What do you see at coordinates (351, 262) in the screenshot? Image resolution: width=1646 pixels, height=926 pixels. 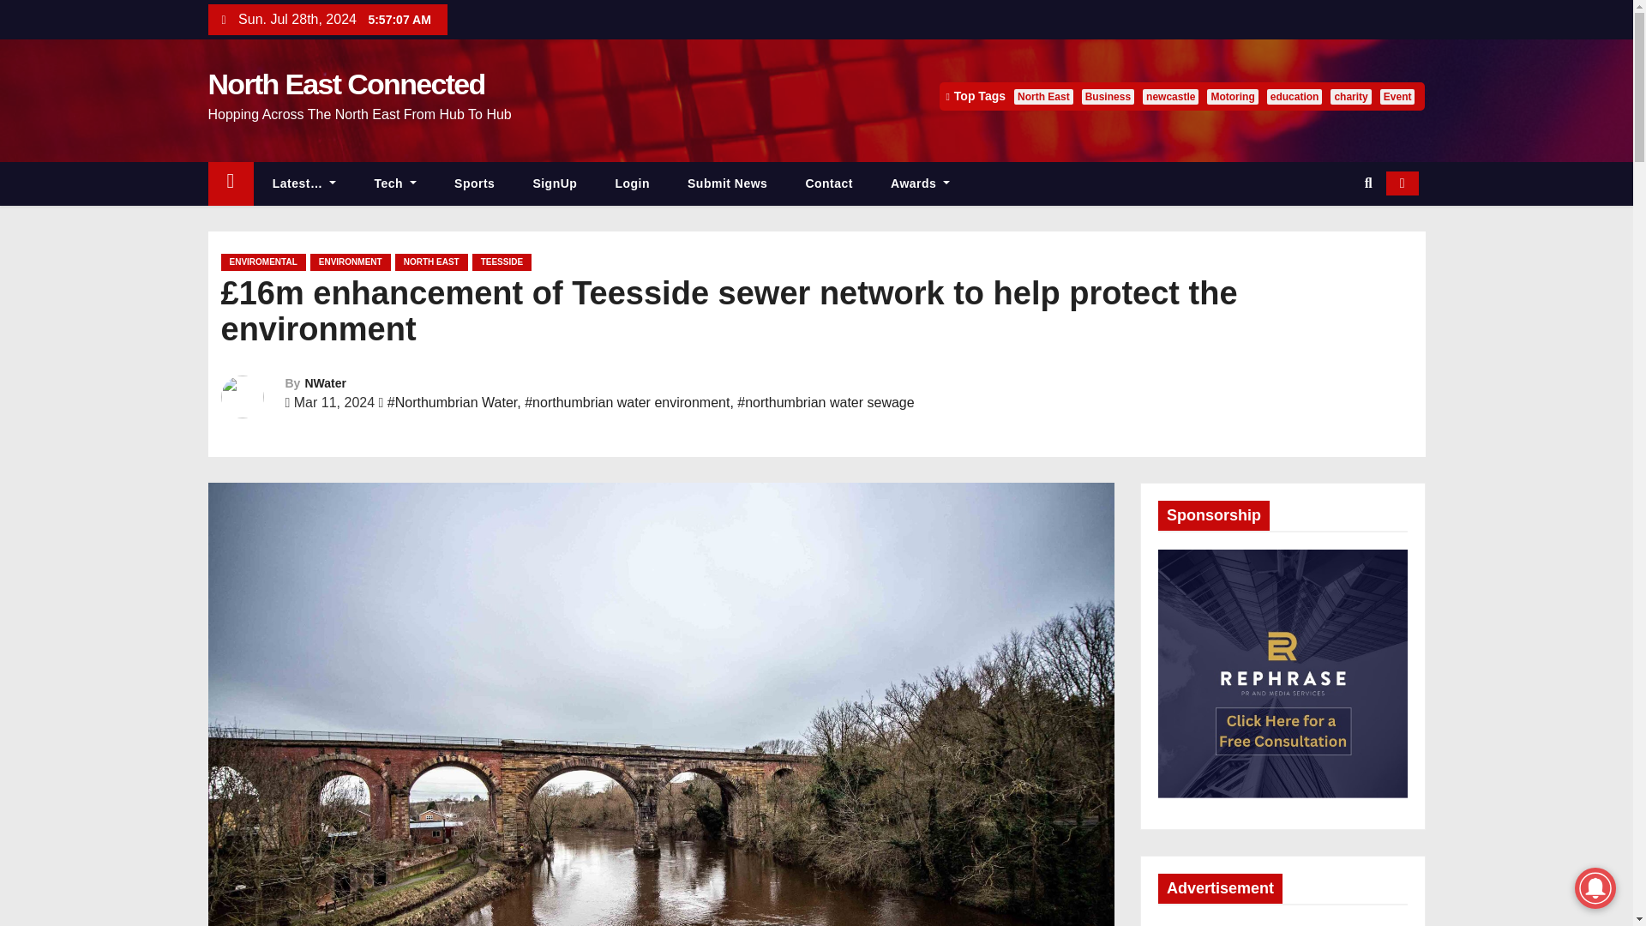 I see `ENVIRONMENT` at bounding box center [351, 262].